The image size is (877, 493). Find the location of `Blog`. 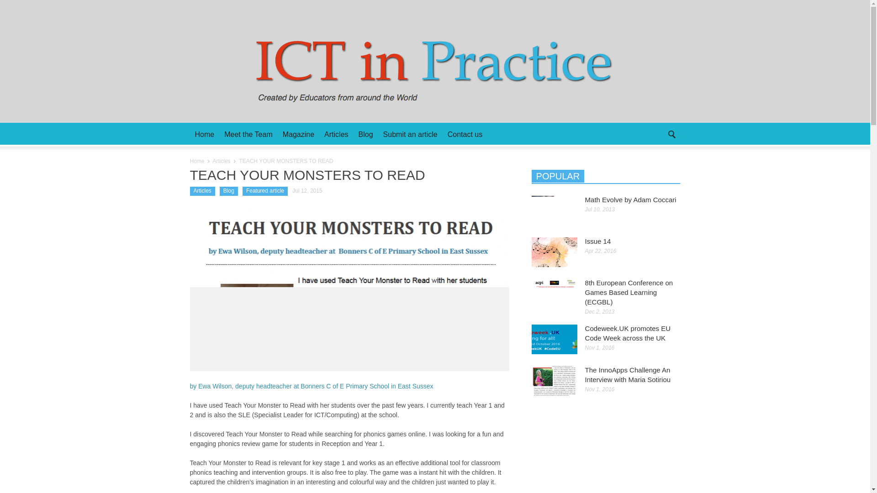

Blog is located at coordinates (228, 191).